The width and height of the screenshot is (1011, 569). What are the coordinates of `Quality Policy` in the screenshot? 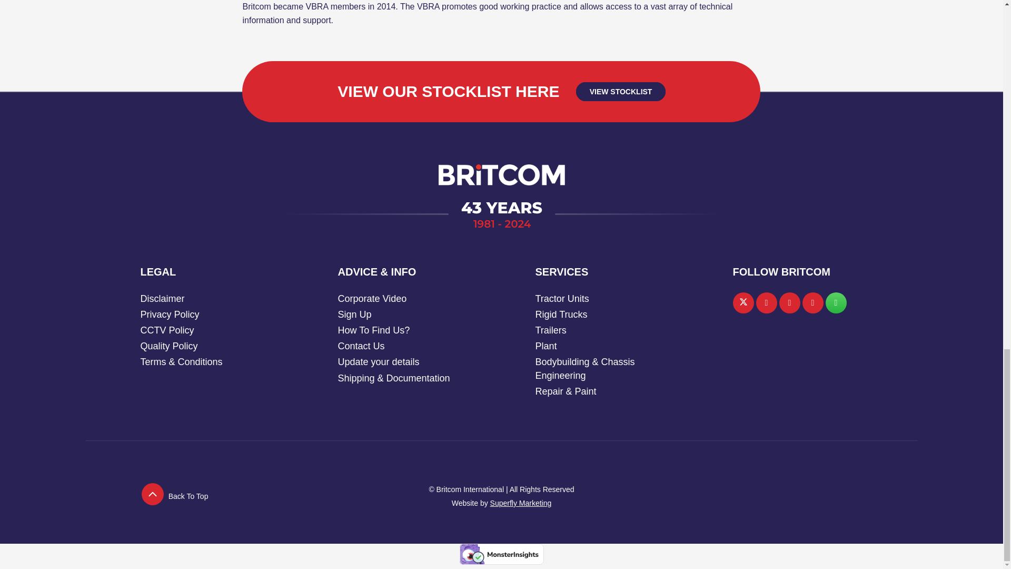 It's located at (168, 346).